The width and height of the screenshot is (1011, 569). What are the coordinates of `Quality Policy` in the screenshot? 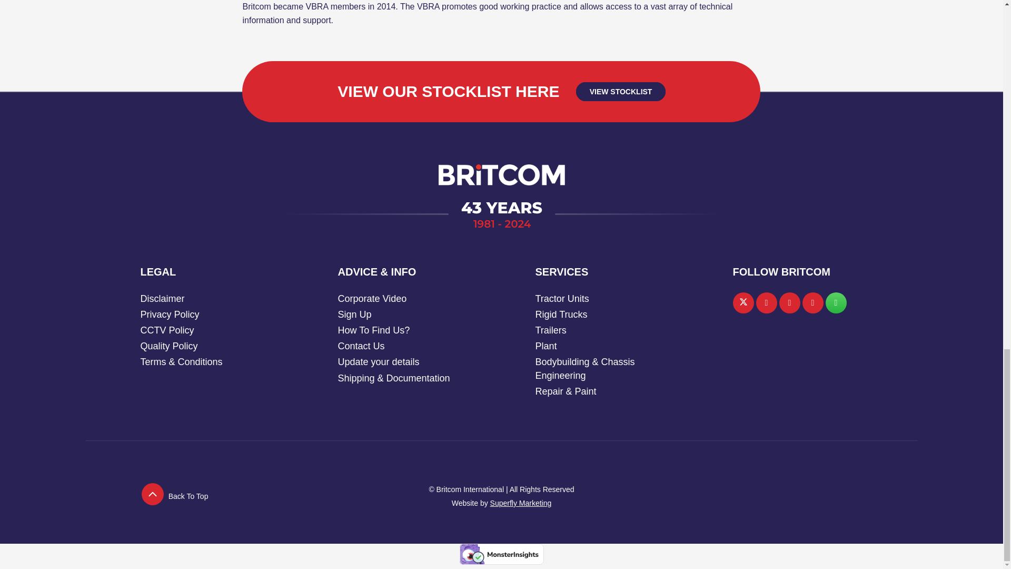 It's located at (168, 346).